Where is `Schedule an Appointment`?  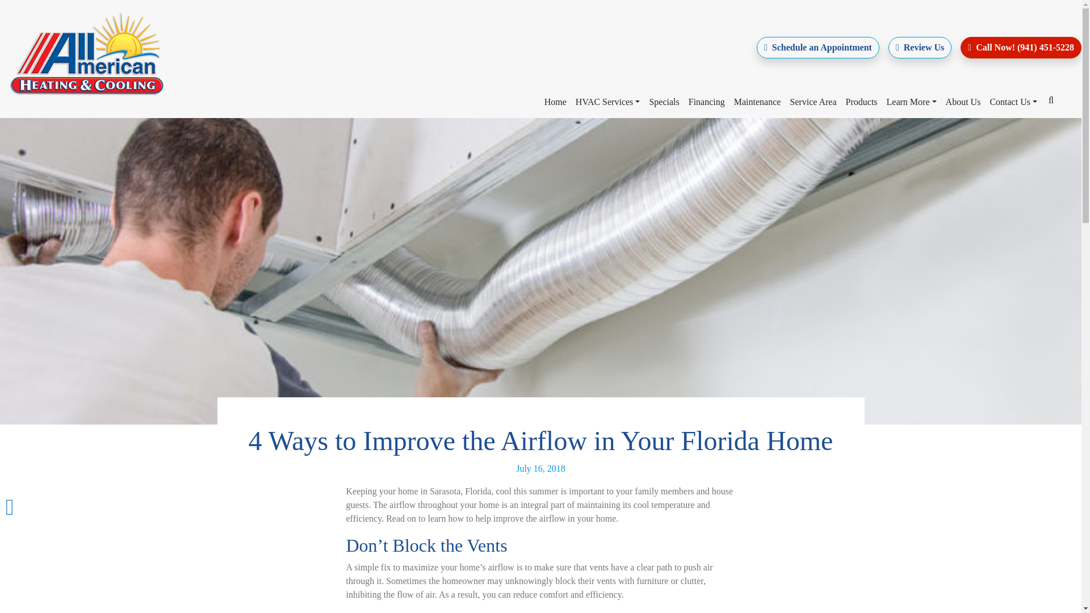
Schedule an Appointment is located at coordinates (817, 47).